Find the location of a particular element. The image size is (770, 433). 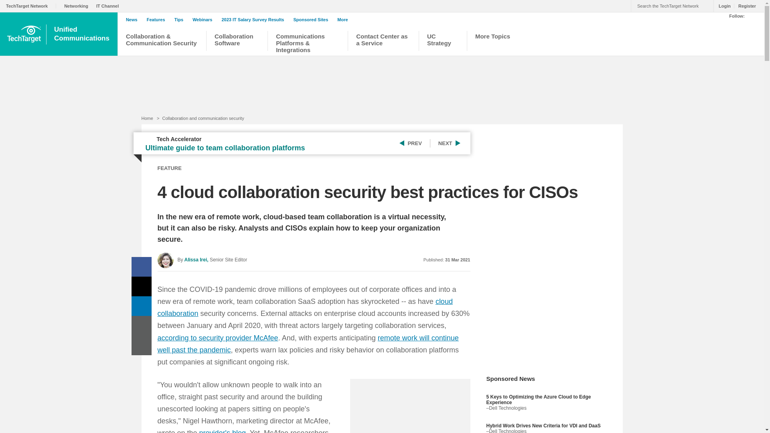

News is located at coordinates (134, 20).